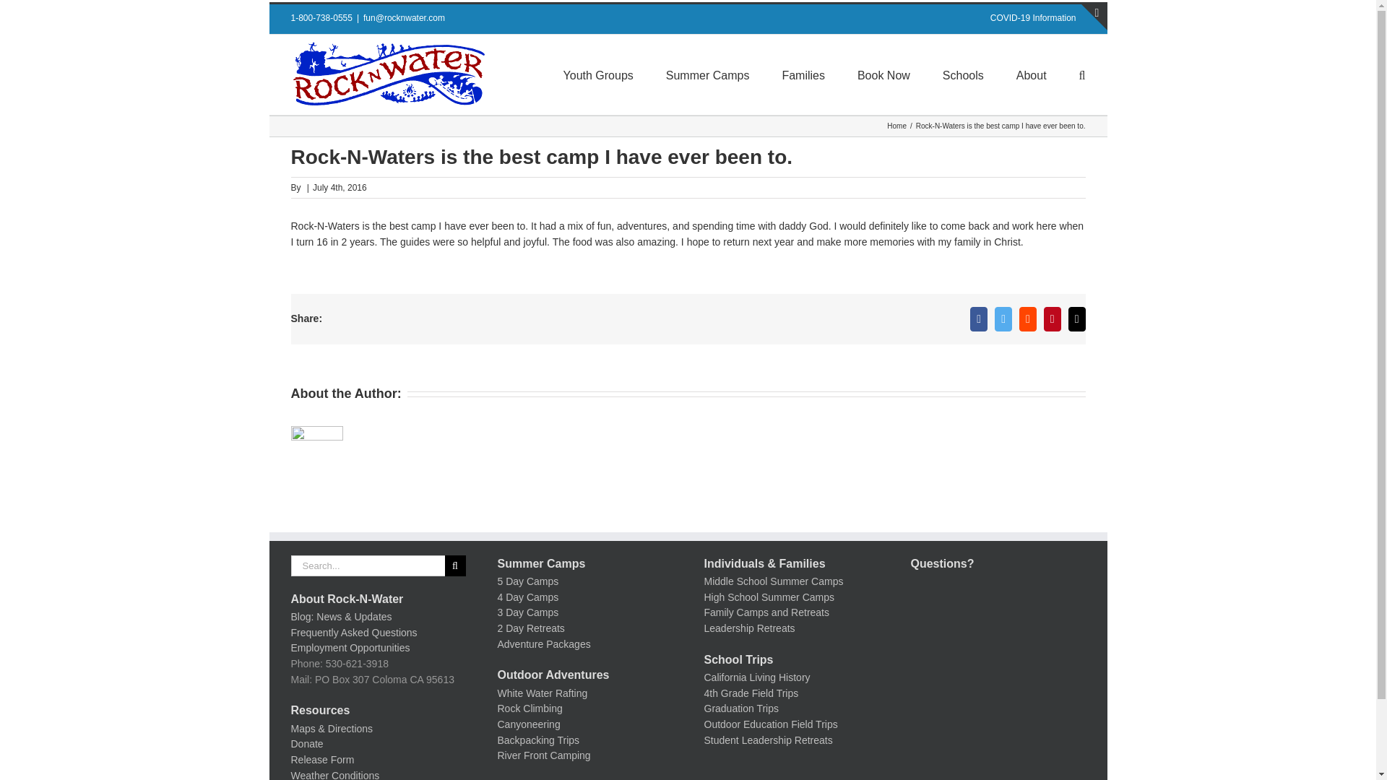 The height and width of the screenshot is (780, 1387). Describe the element at coordinates (353, 633) in the screenshot. I see `Frequently Asked Questions` at that location.